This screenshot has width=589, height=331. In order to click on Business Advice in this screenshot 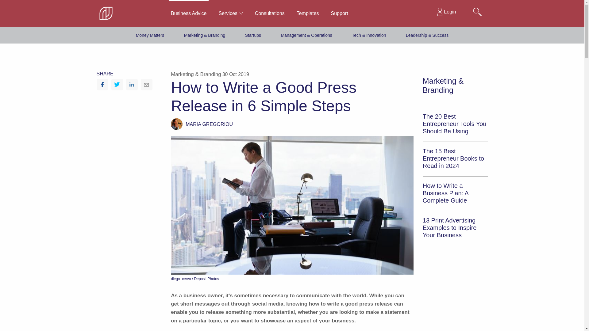, I will do `click(188, 13)`.